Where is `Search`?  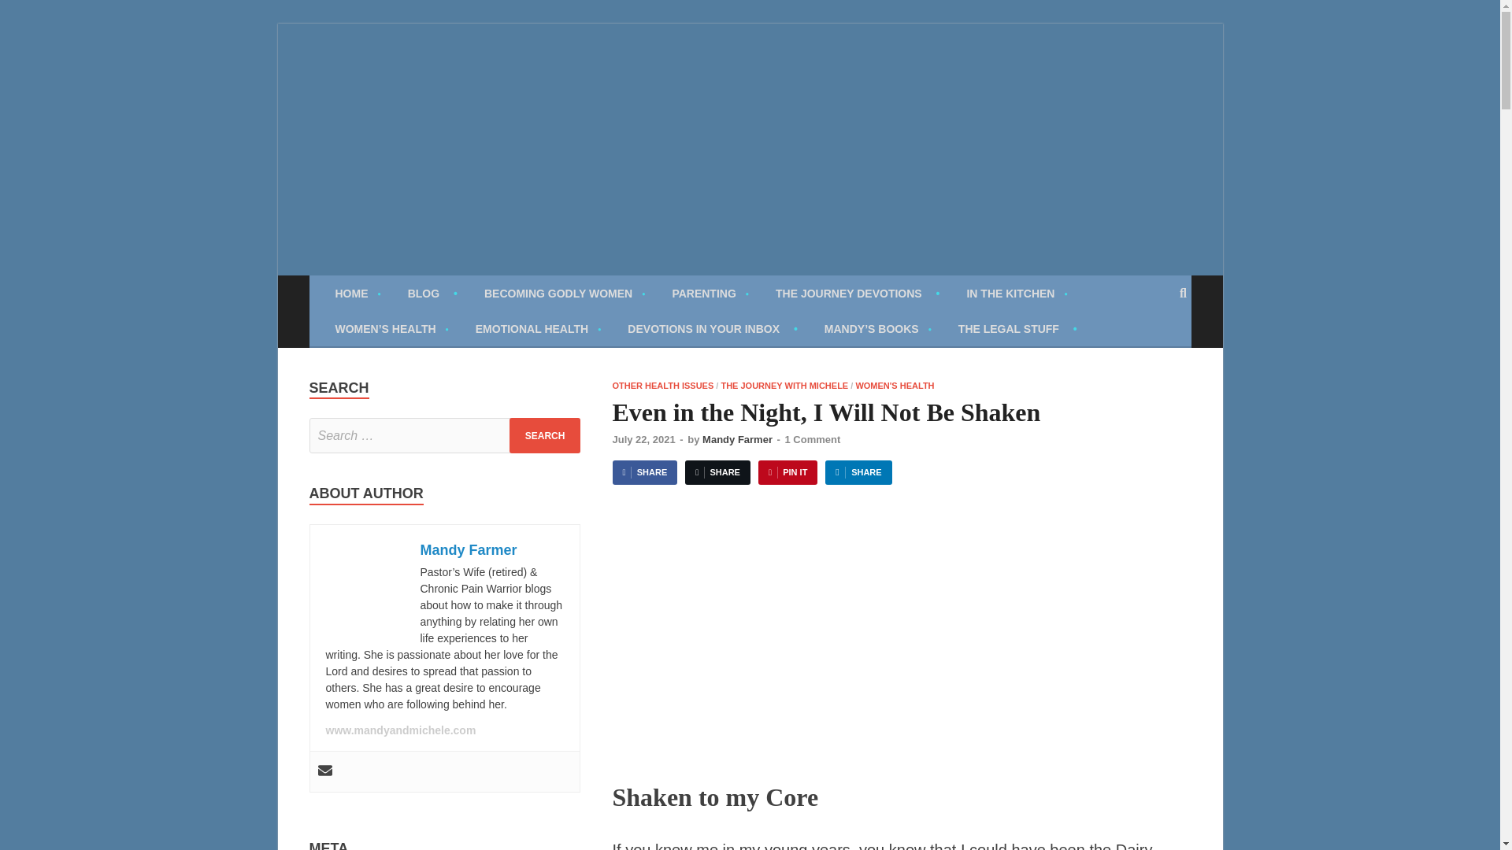 Search is located at coordinates (545, 435).